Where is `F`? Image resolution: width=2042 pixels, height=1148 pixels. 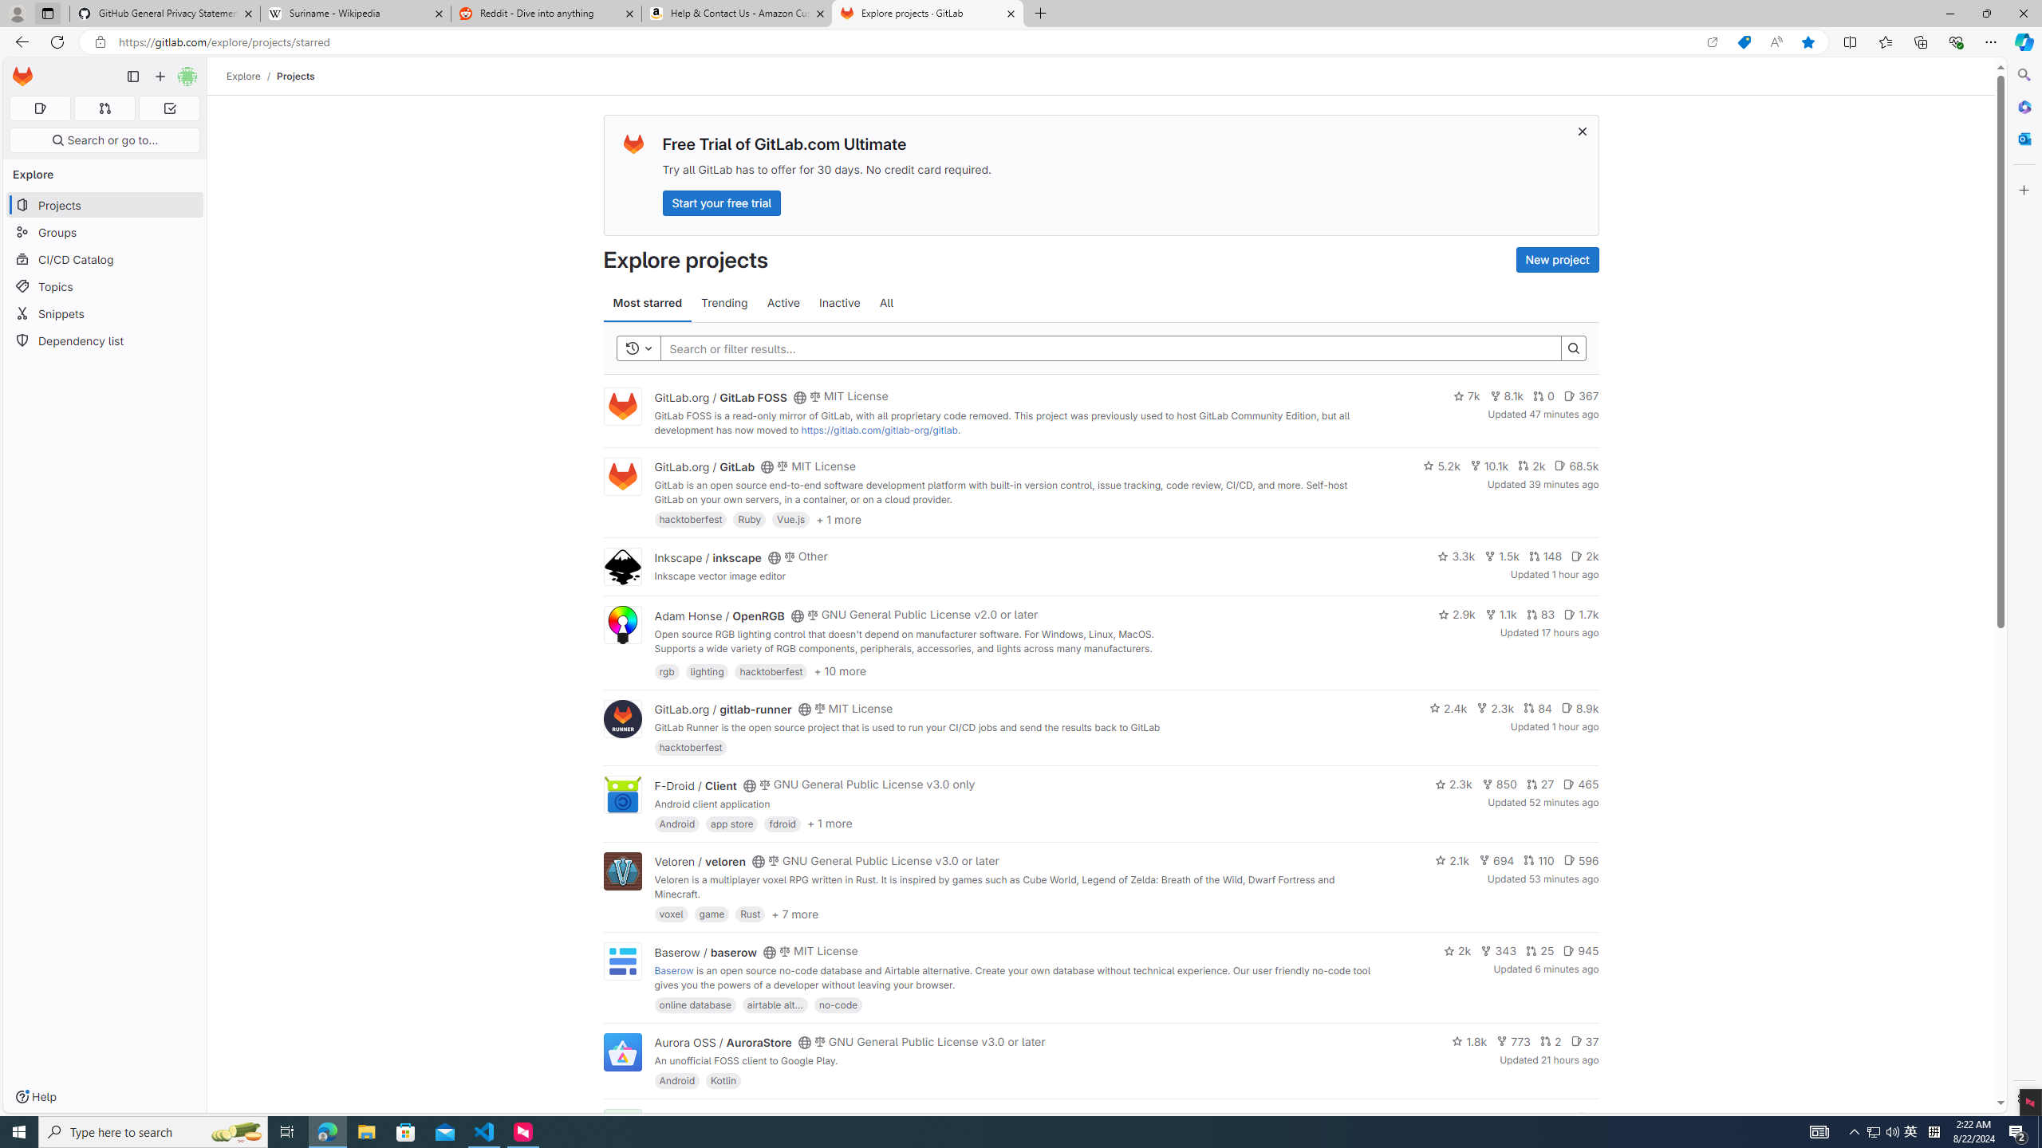
F is located at coordinates (621, 1129).